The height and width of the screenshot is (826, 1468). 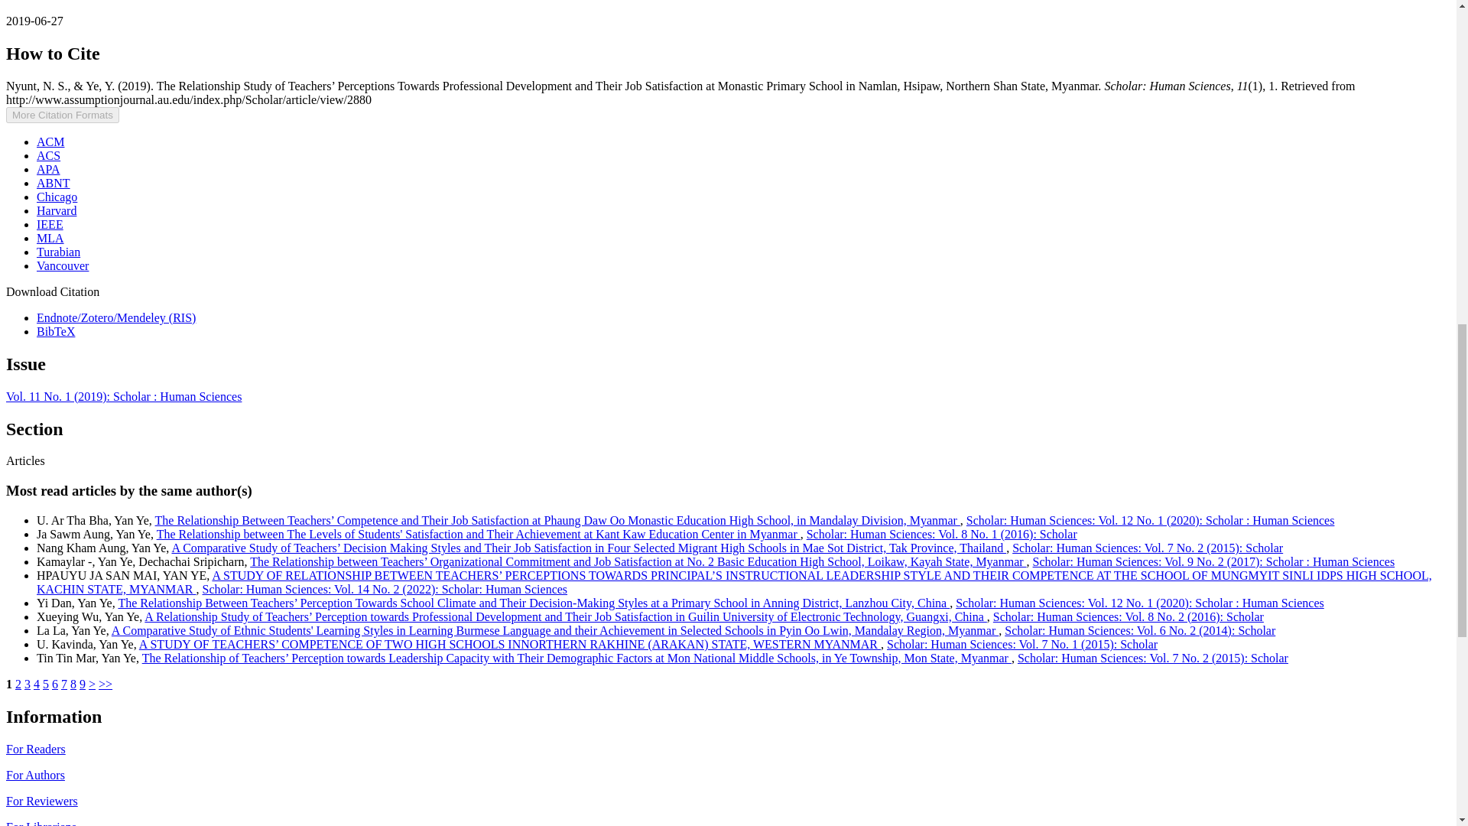 What do you see at coordinates (54, 184) in the screenshot?
I see `ABNT` at bounding box center [54, 184].